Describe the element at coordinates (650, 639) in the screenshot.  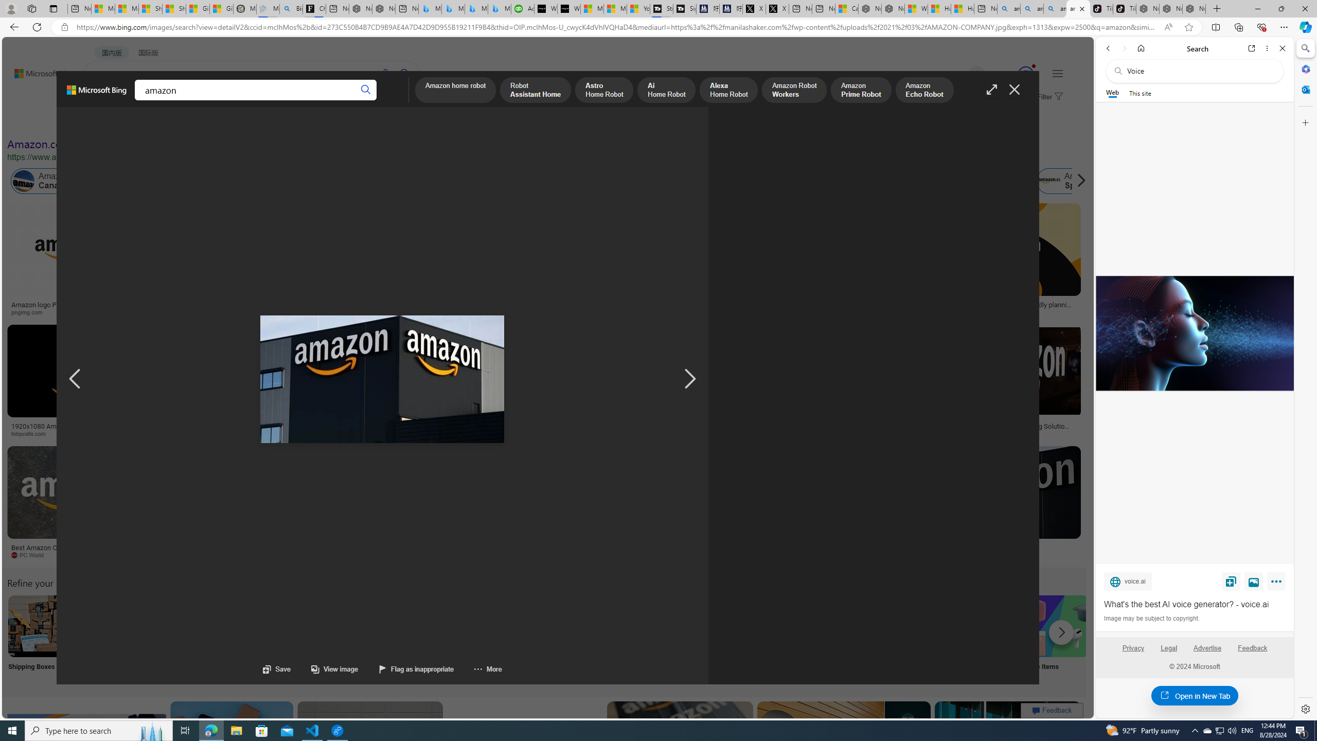
I see `Amazon Sign in My Account Sign My Account` at that location.